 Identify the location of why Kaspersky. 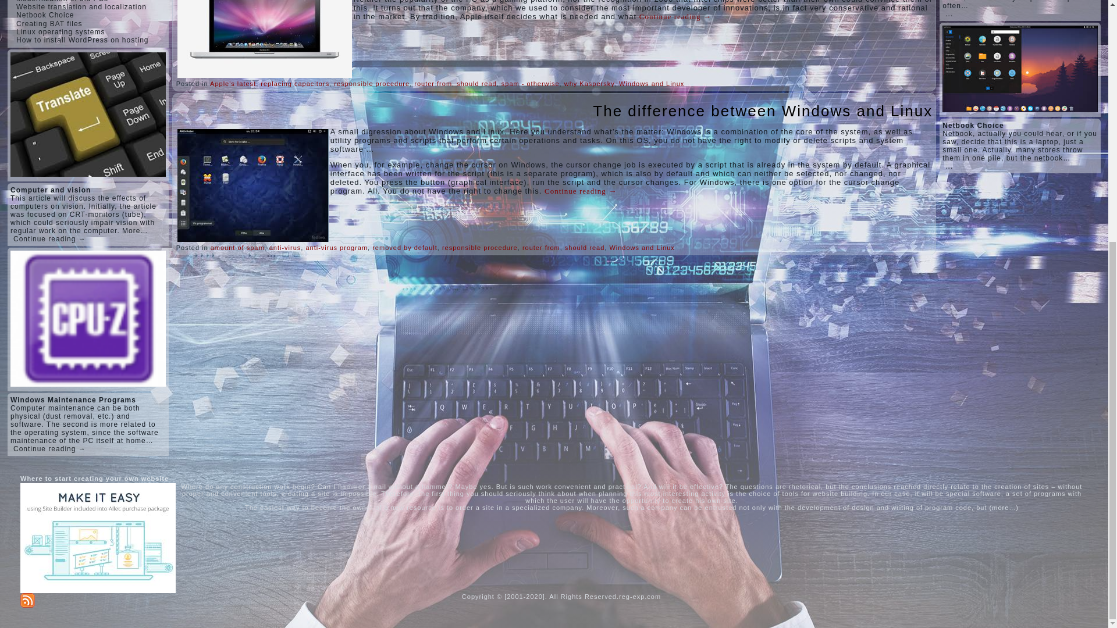
(589, 84).